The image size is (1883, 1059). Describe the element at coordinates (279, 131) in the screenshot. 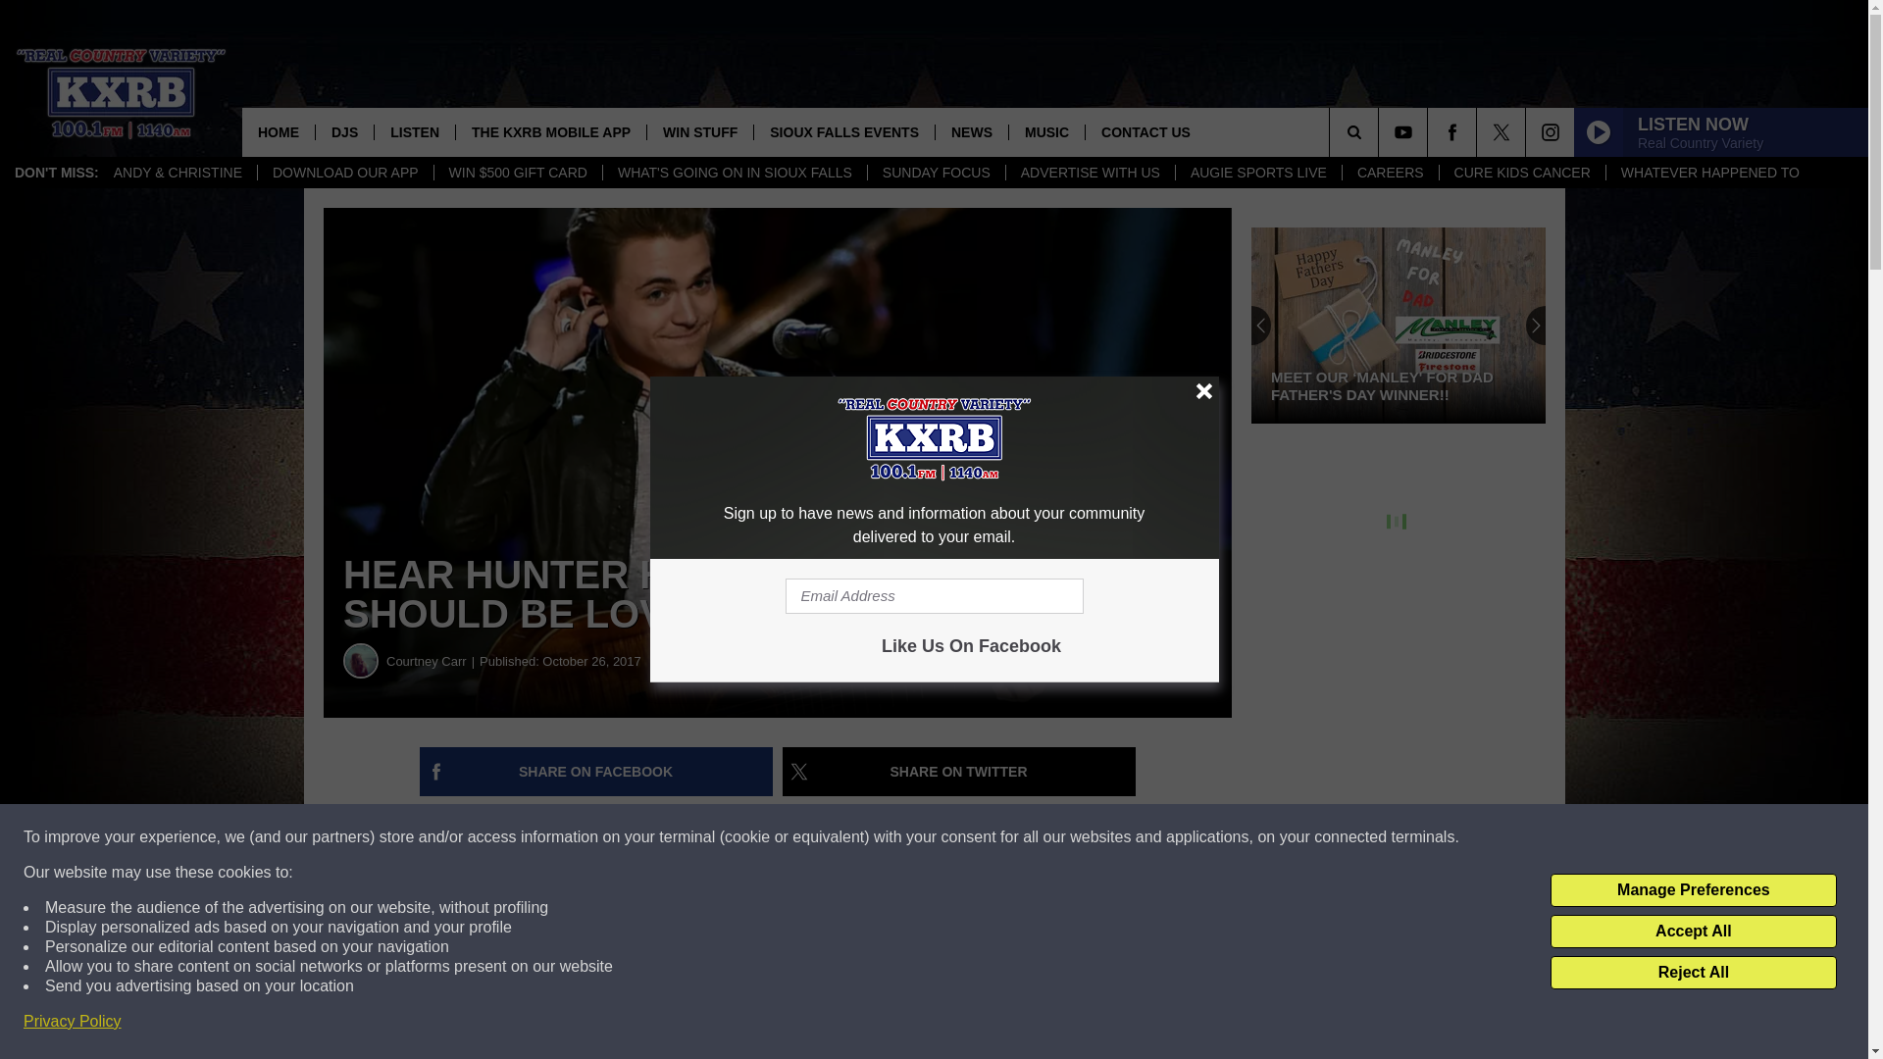

I see `HOME` at that location.